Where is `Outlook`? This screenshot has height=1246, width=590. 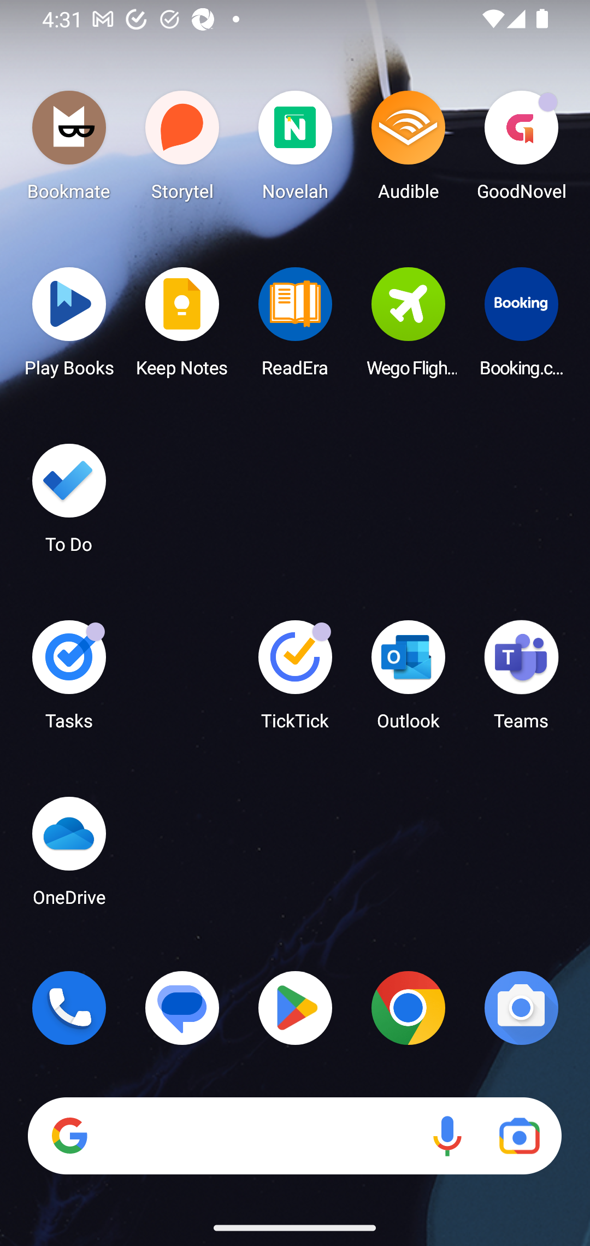
Outlook is located at coordinates (408, 680).